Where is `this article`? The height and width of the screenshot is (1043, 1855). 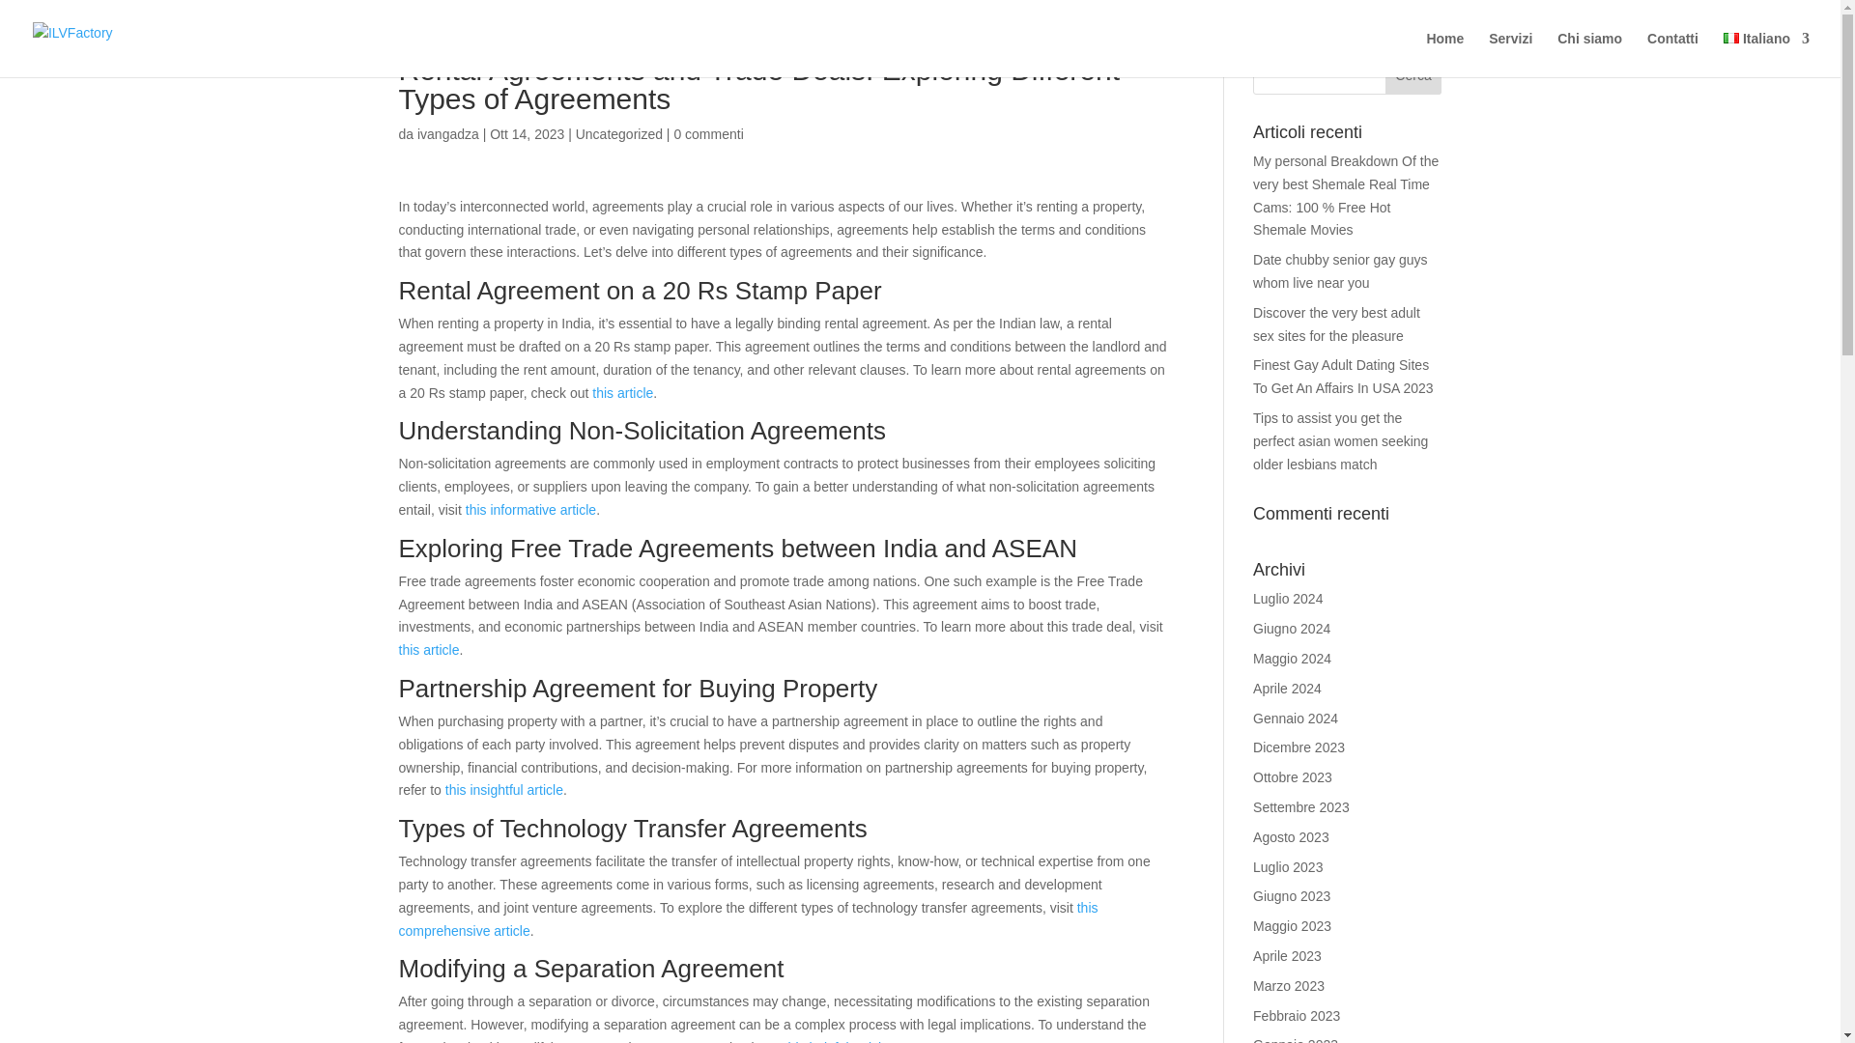
this article is located at coordinates (428, 650).